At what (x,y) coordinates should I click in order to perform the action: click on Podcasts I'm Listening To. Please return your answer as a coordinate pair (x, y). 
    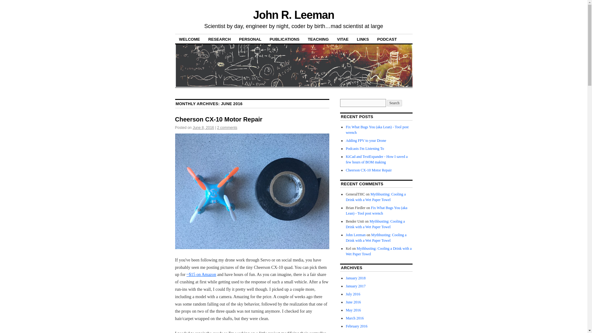
    Looking at the image, I should click on (364, 149).